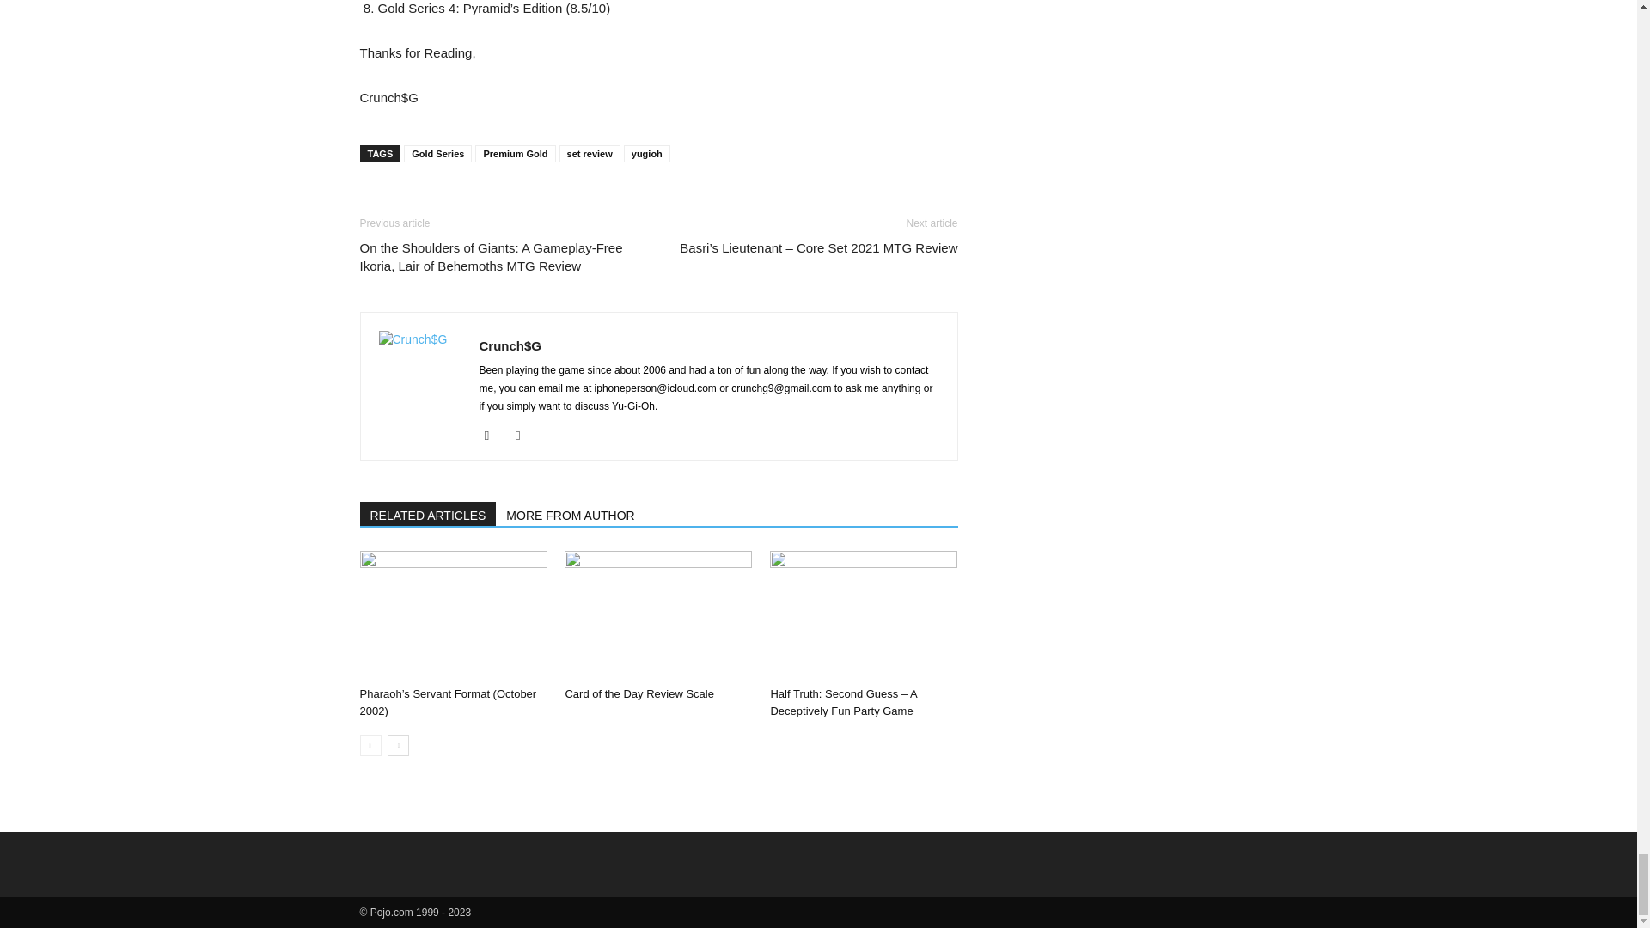  Describe the element at coordinates (493, 435) in the screenshot. I see `Instagram` at that location.